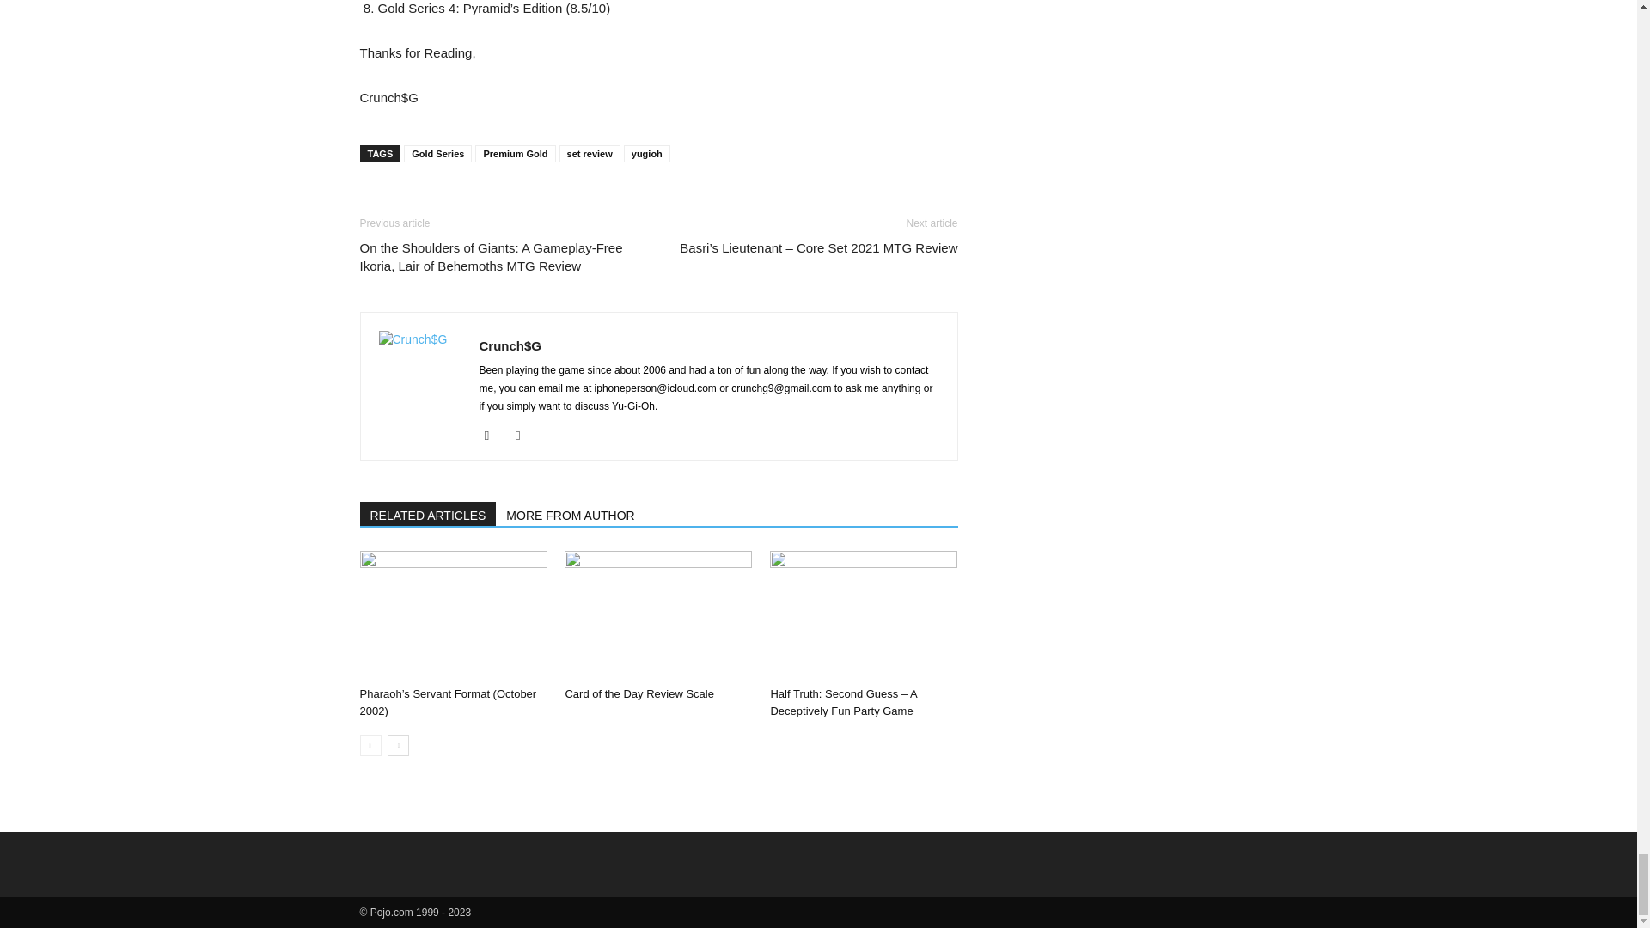  Describe the element at coordinates (493, 435) in the screenshot. I see `Instagram` at that location.